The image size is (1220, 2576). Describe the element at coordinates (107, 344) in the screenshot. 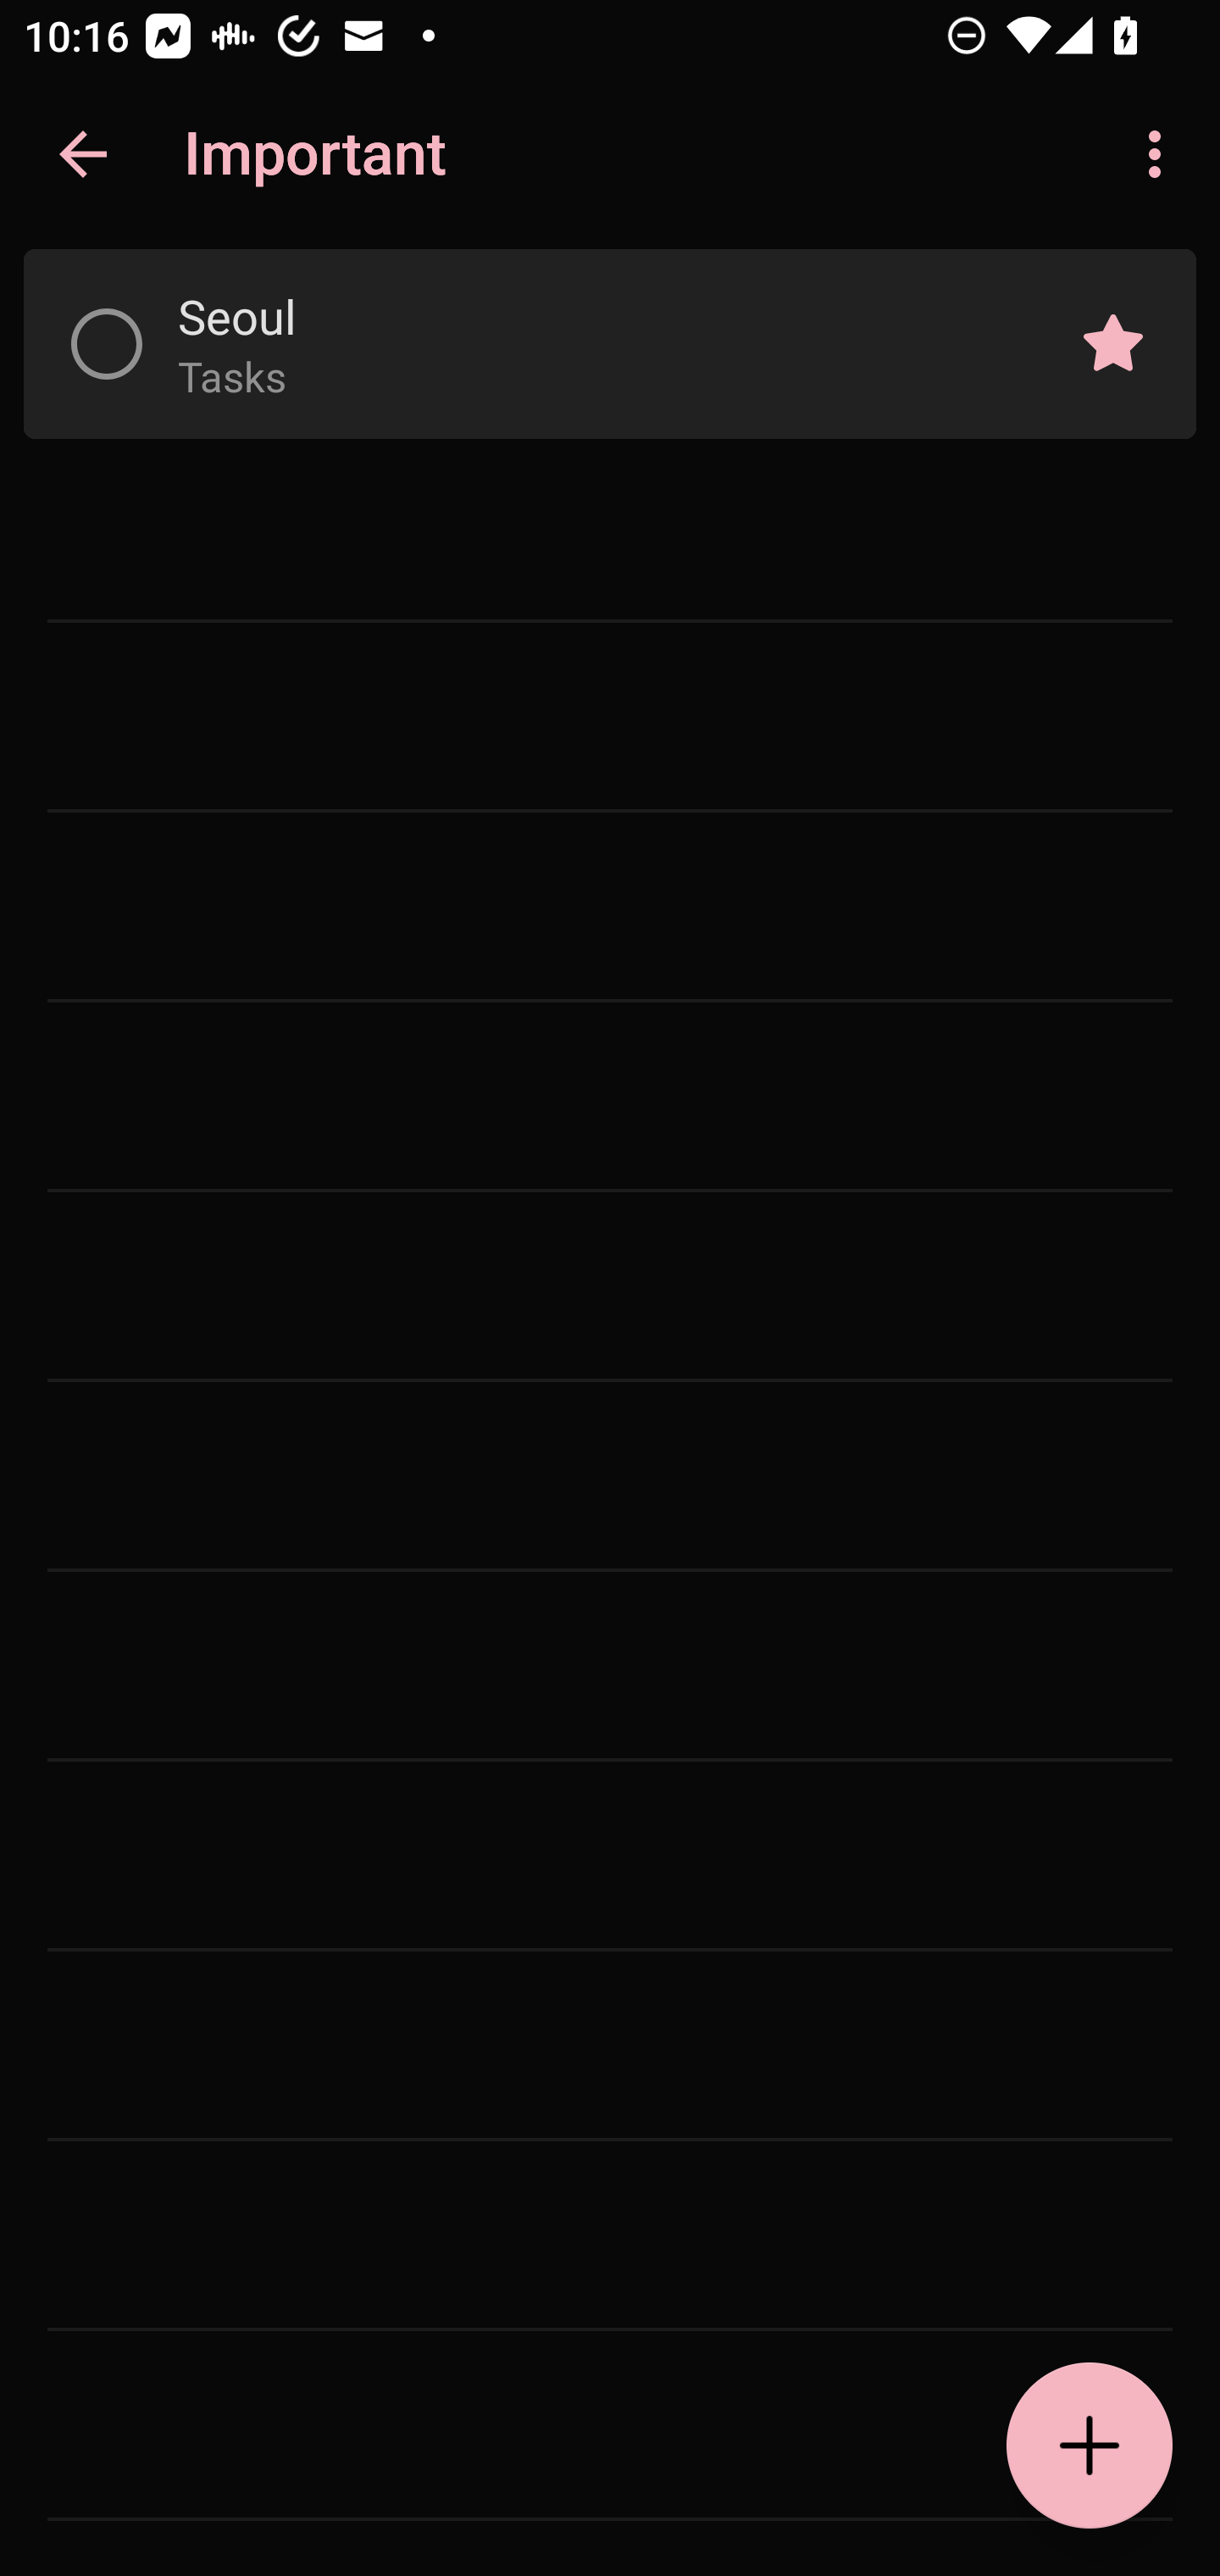

I see `Incomplete task Seoul, Button` at that location.